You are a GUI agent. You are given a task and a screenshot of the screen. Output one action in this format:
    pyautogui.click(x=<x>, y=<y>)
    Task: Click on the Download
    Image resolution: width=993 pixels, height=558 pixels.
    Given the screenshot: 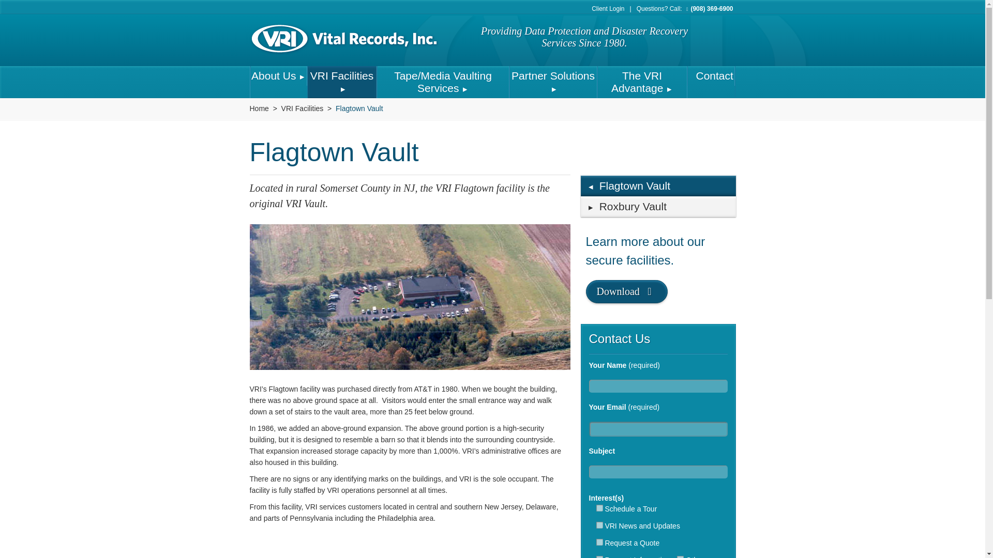 What is the action you would take?
    pyautogui.click(x=626, y=291)
    